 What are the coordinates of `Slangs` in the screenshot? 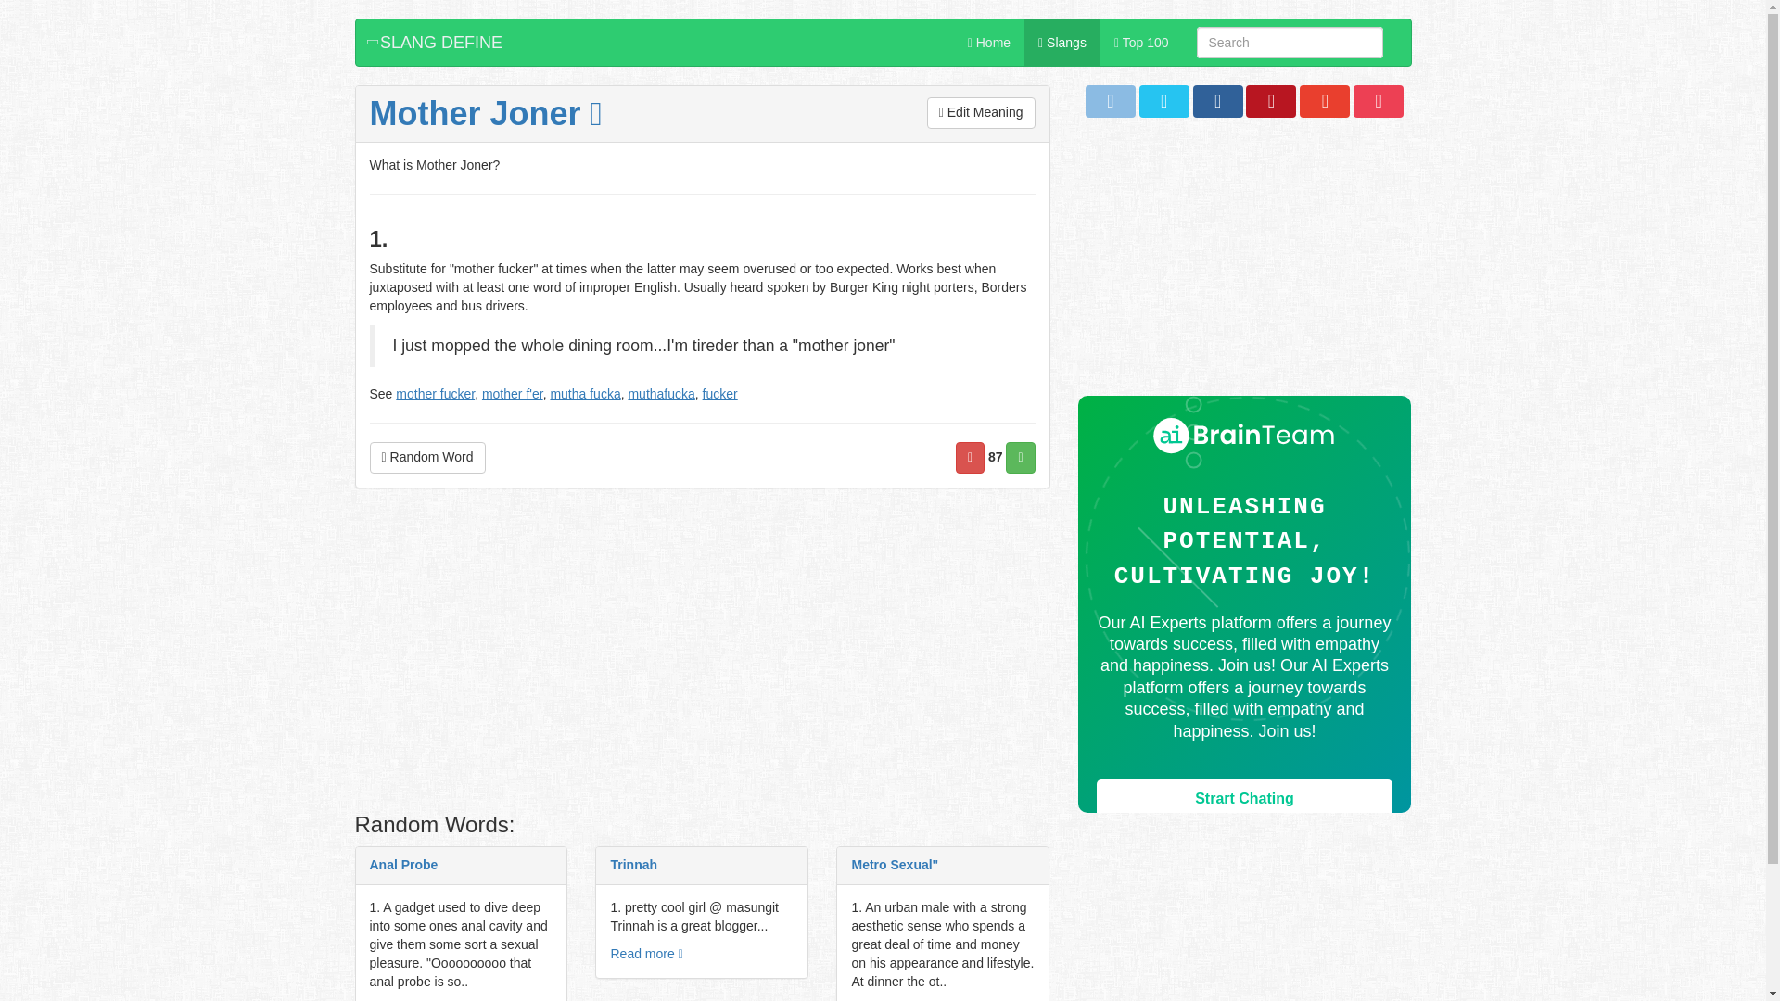 It's located at (1062, 43).